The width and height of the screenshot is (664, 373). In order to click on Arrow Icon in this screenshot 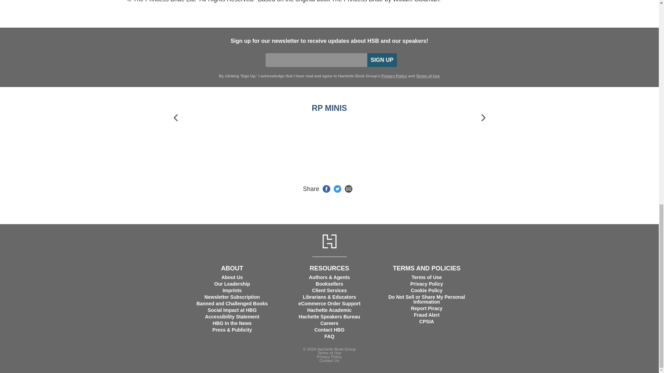, I will do `click(483, 117)`.